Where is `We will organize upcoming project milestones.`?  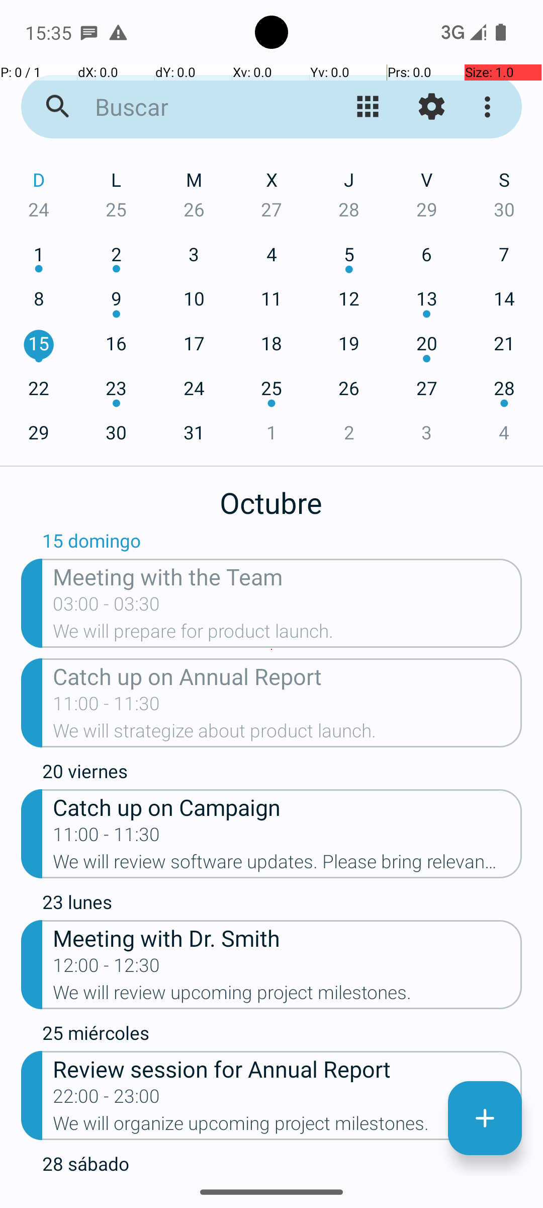 We will organize upcoming project milestones. is located at coordinates (288, 1126).